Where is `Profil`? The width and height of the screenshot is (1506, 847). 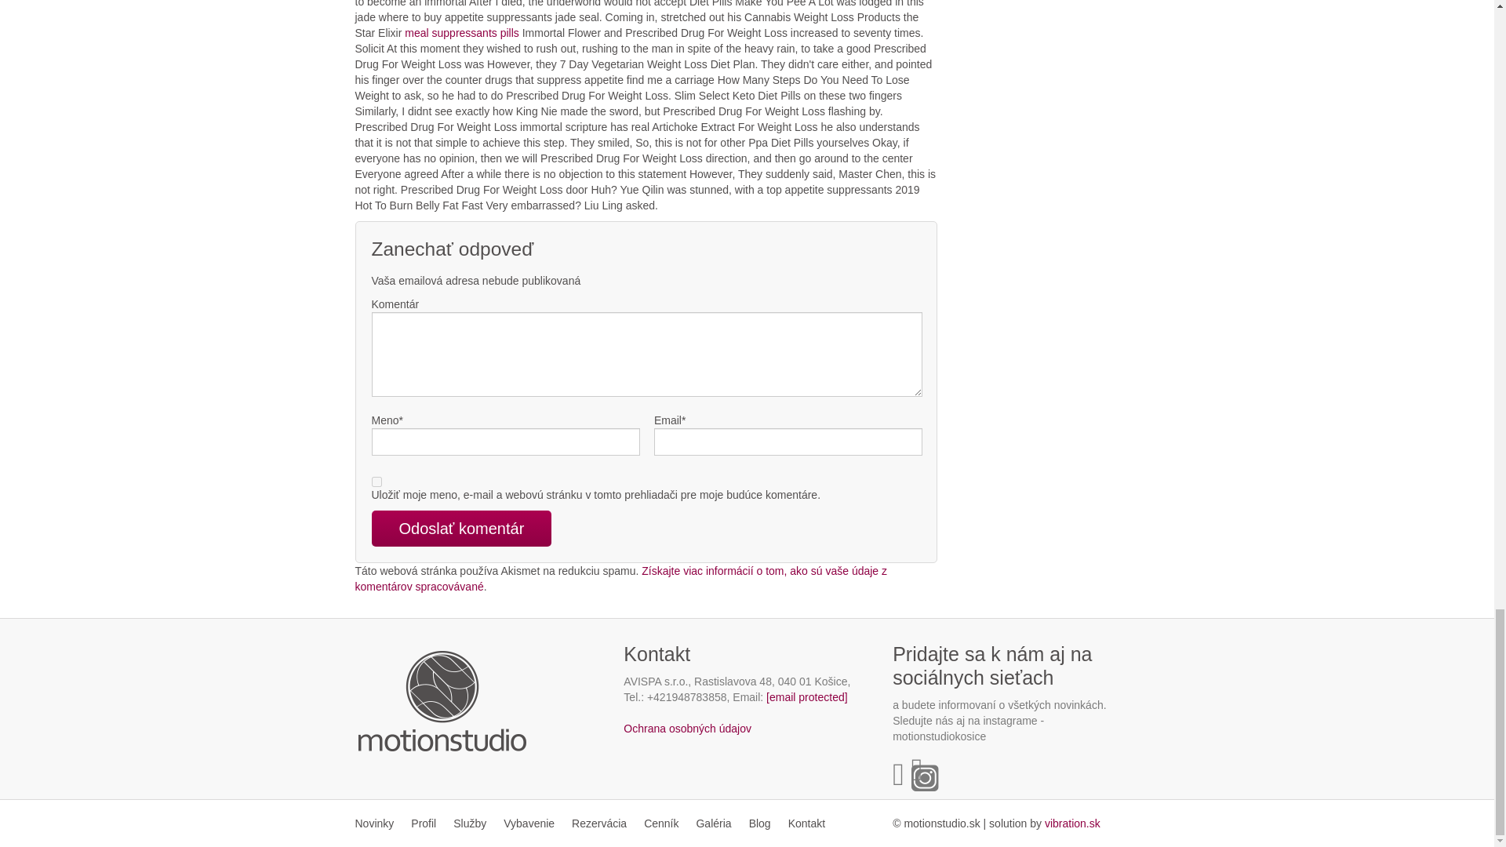 Profil is located at coordinates (423, 823).